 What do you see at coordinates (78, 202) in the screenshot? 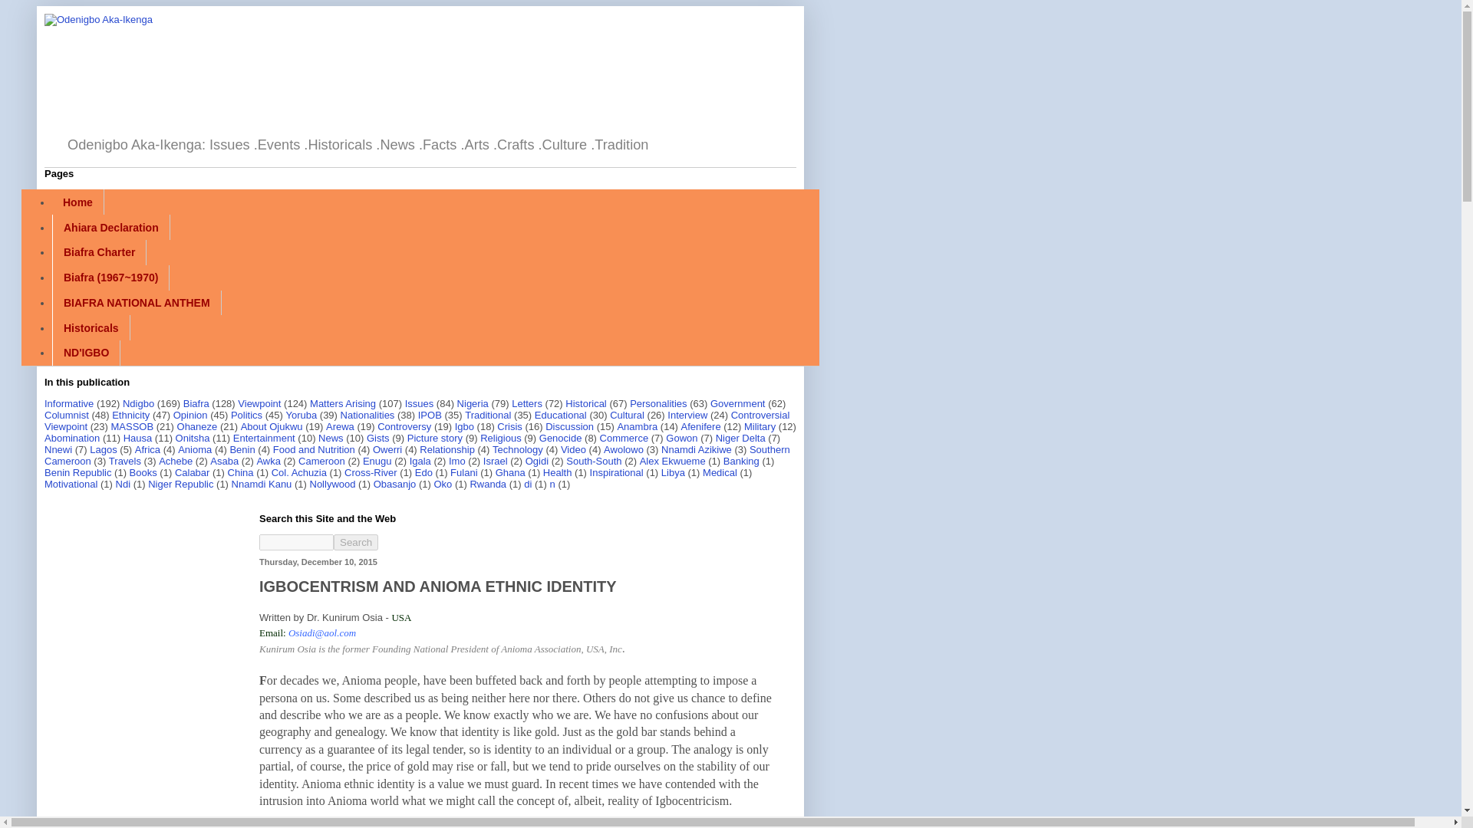
I see `Home` at bounding box center [78, 202].